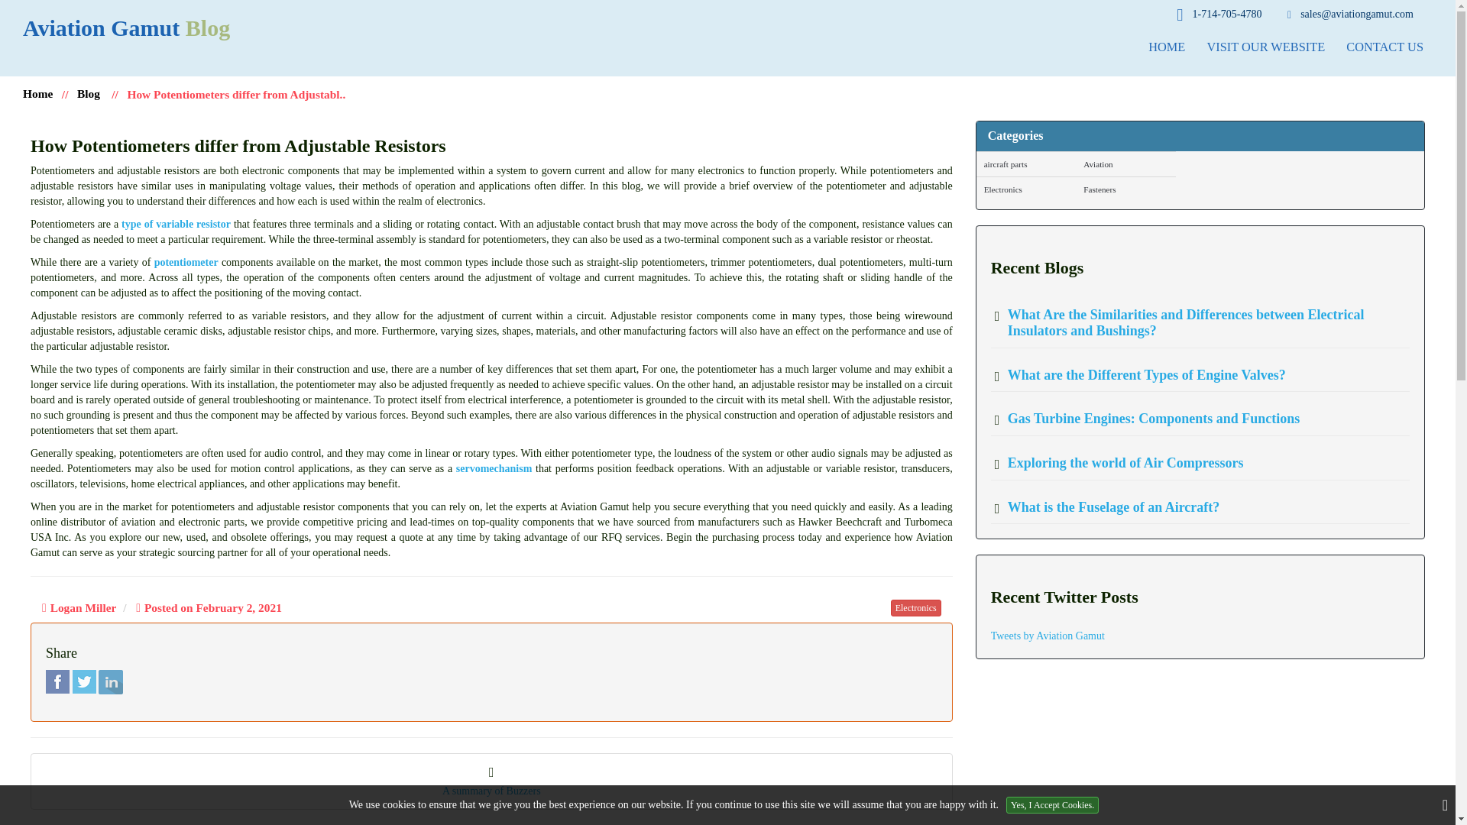  Describe the element at coordinates (1140, 376) in the screenshot. I see `What are the Different Types of Engine Valves?` at that location.